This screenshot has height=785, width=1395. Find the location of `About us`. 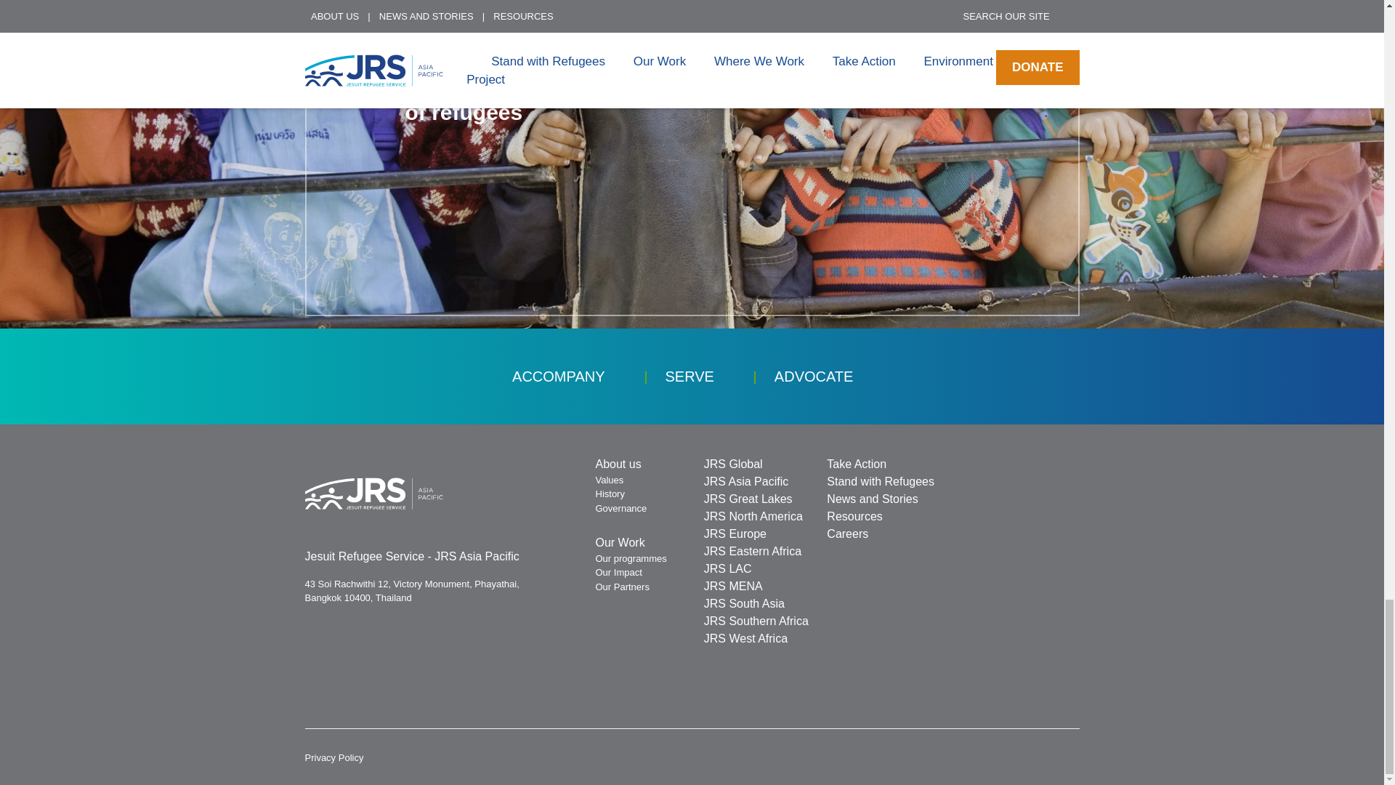

About us is located at coordinates (618, 464).